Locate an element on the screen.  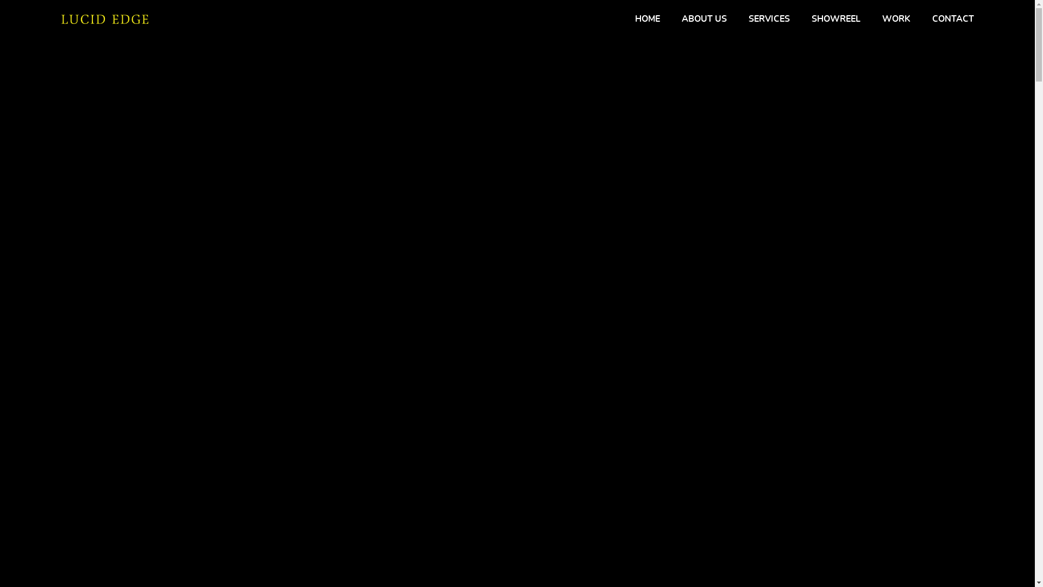
SHOWREEL is located at coordinates (836, 20).